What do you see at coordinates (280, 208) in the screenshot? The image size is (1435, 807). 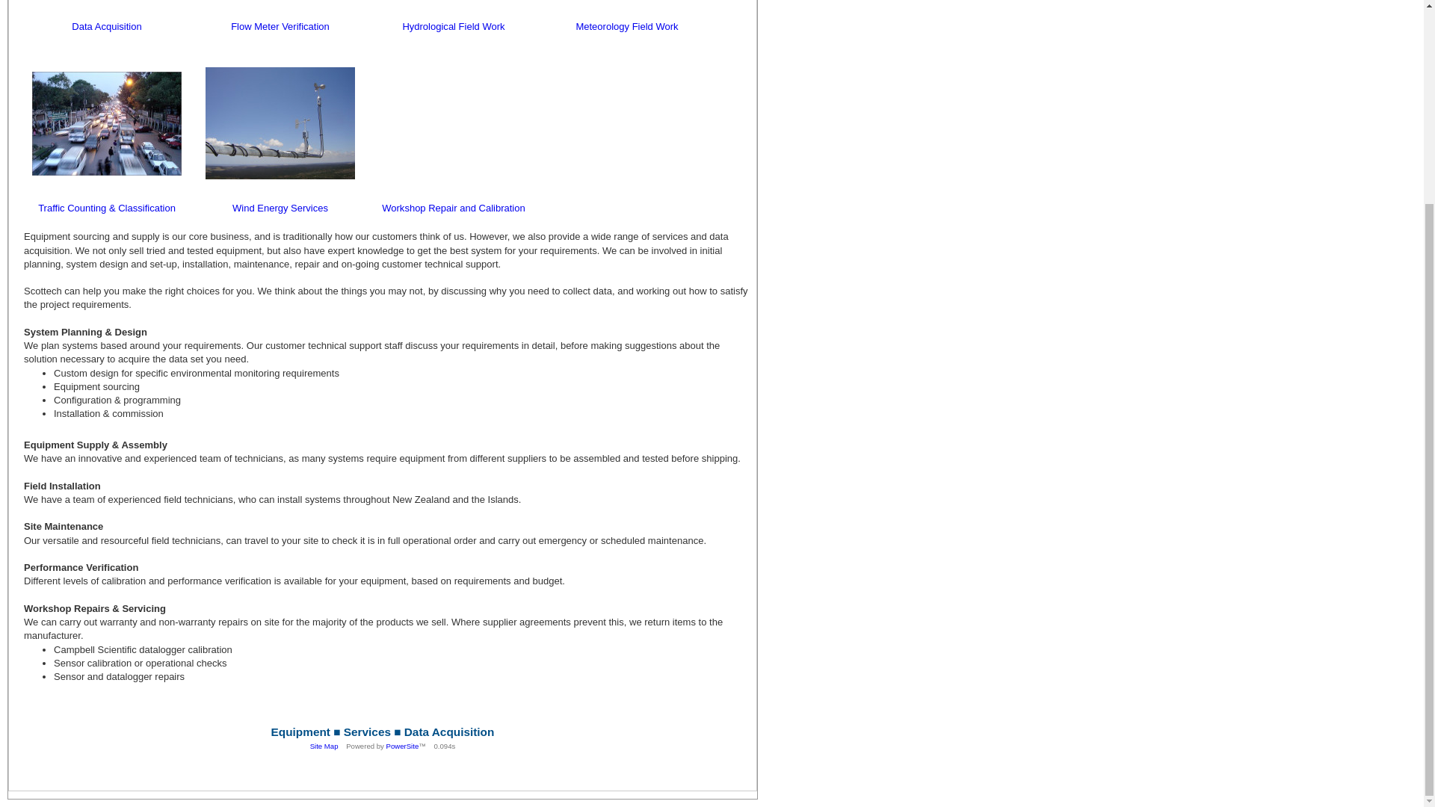 I see `Wind Energy Services` at bounding box center [280, 208].